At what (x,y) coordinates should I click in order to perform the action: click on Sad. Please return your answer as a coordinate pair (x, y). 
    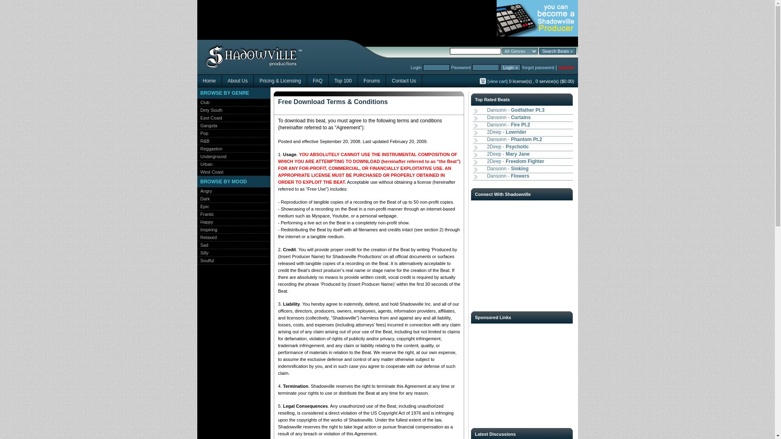
    Looking at the image, I should click on (203, 245).